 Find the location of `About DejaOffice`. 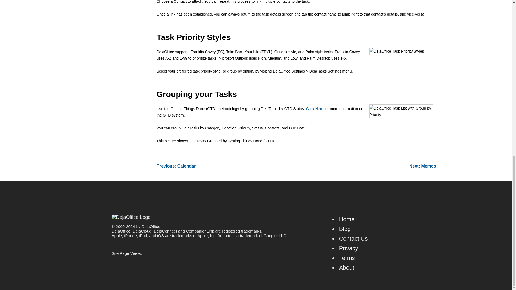

About DejaOffice is located at coordinates (346, 267).